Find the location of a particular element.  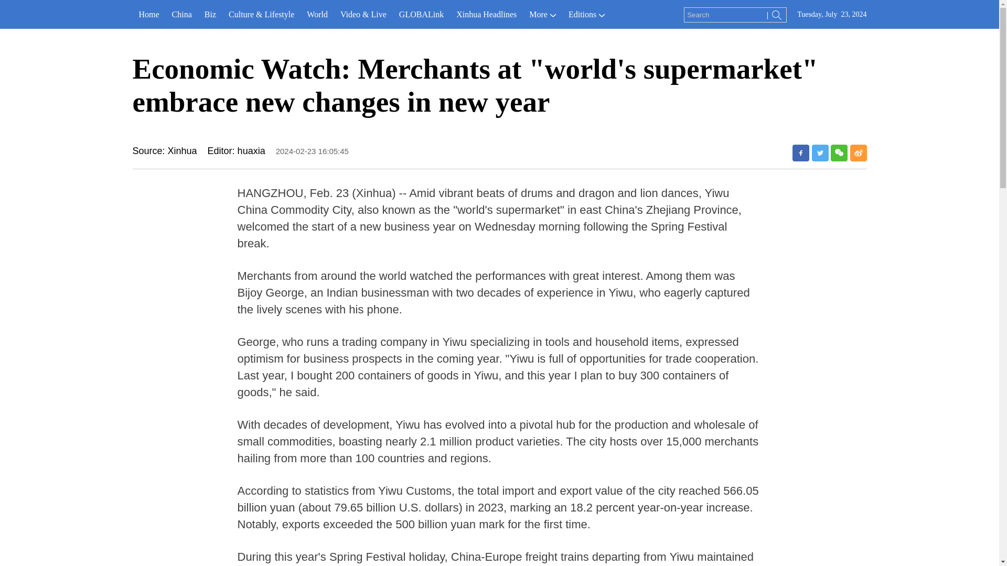

More is located at coordinates (542, 15).